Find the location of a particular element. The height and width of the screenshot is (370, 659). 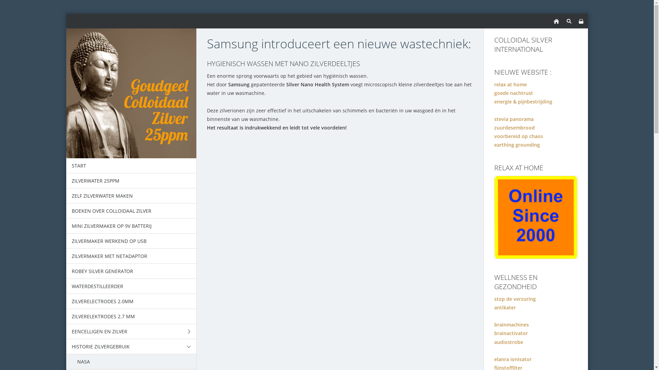

ZILVERELEKTRODES 2.7 MM is located at coordinates (131, 317).